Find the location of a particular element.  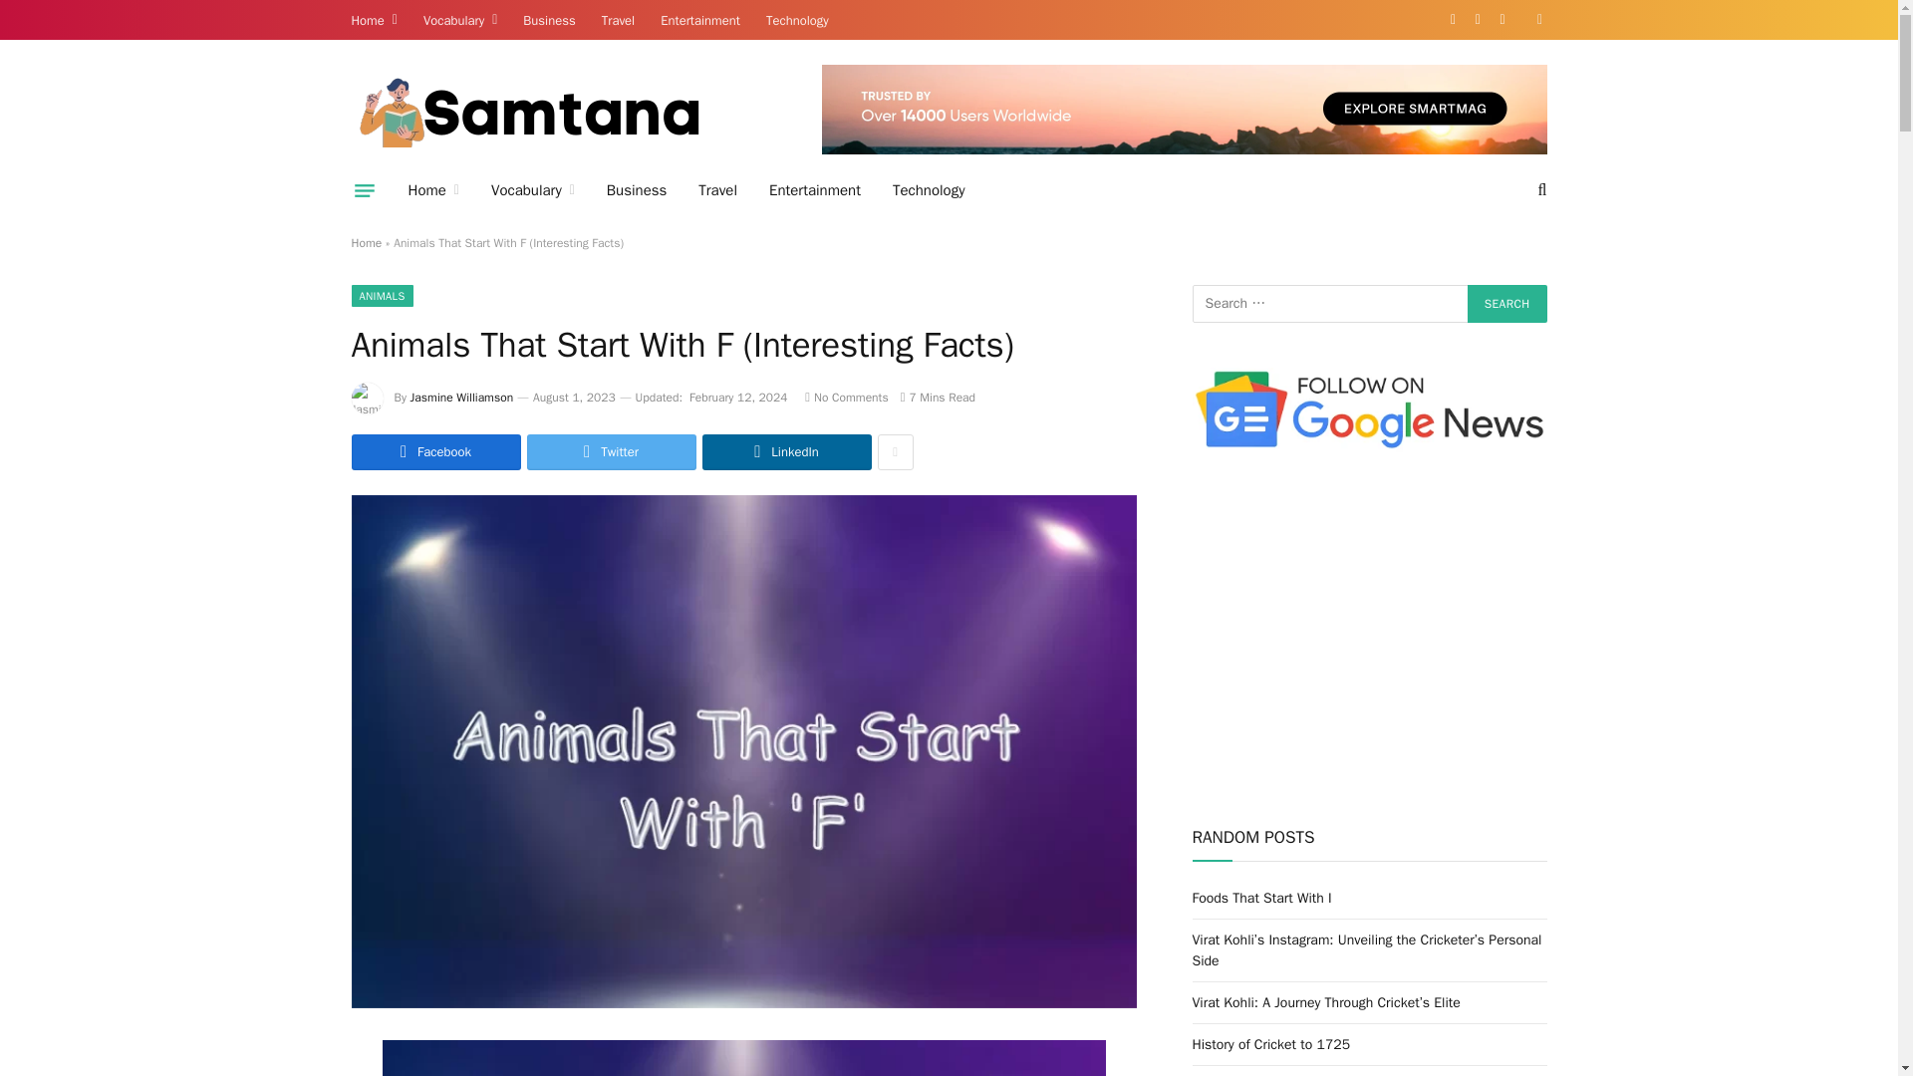

Switch to Dark Design - easier on eyes. is located at coordinates (1538, 20).